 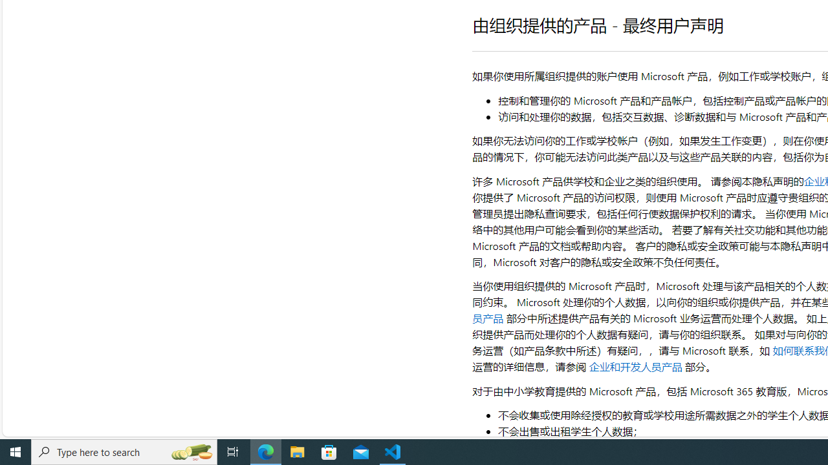 I want to click on File Explorer, so click(x=298, y=452).